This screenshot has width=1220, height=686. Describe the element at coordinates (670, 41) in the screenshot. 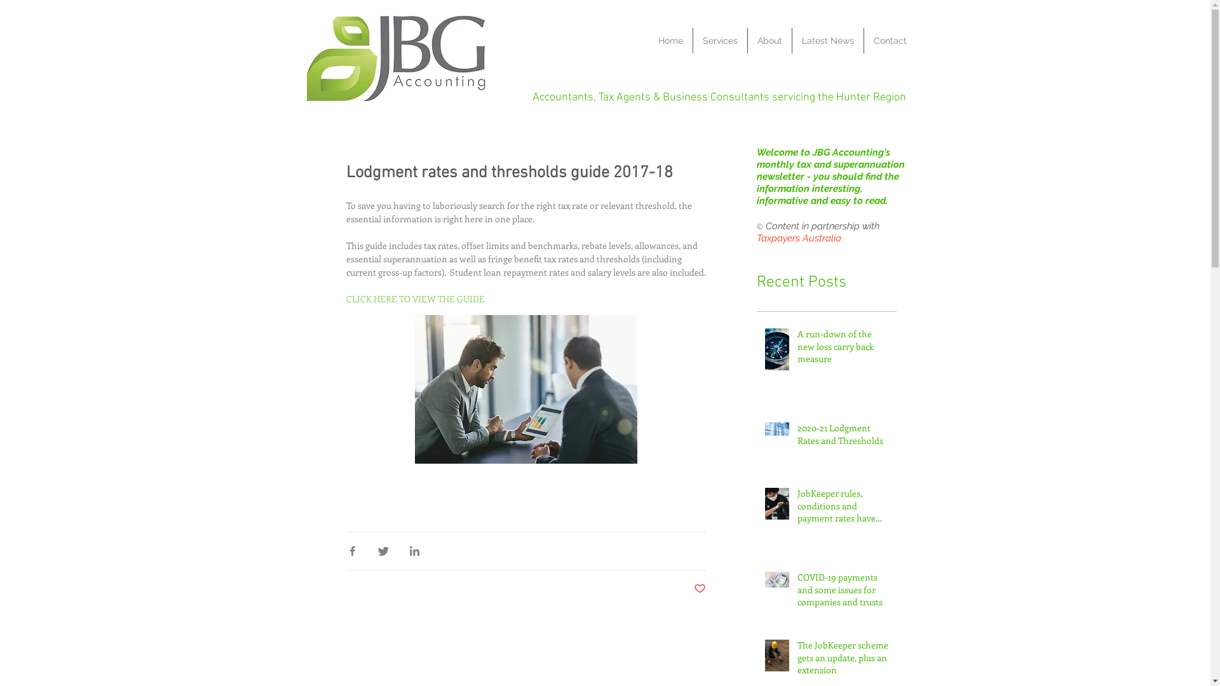

I see `Home` at that location.